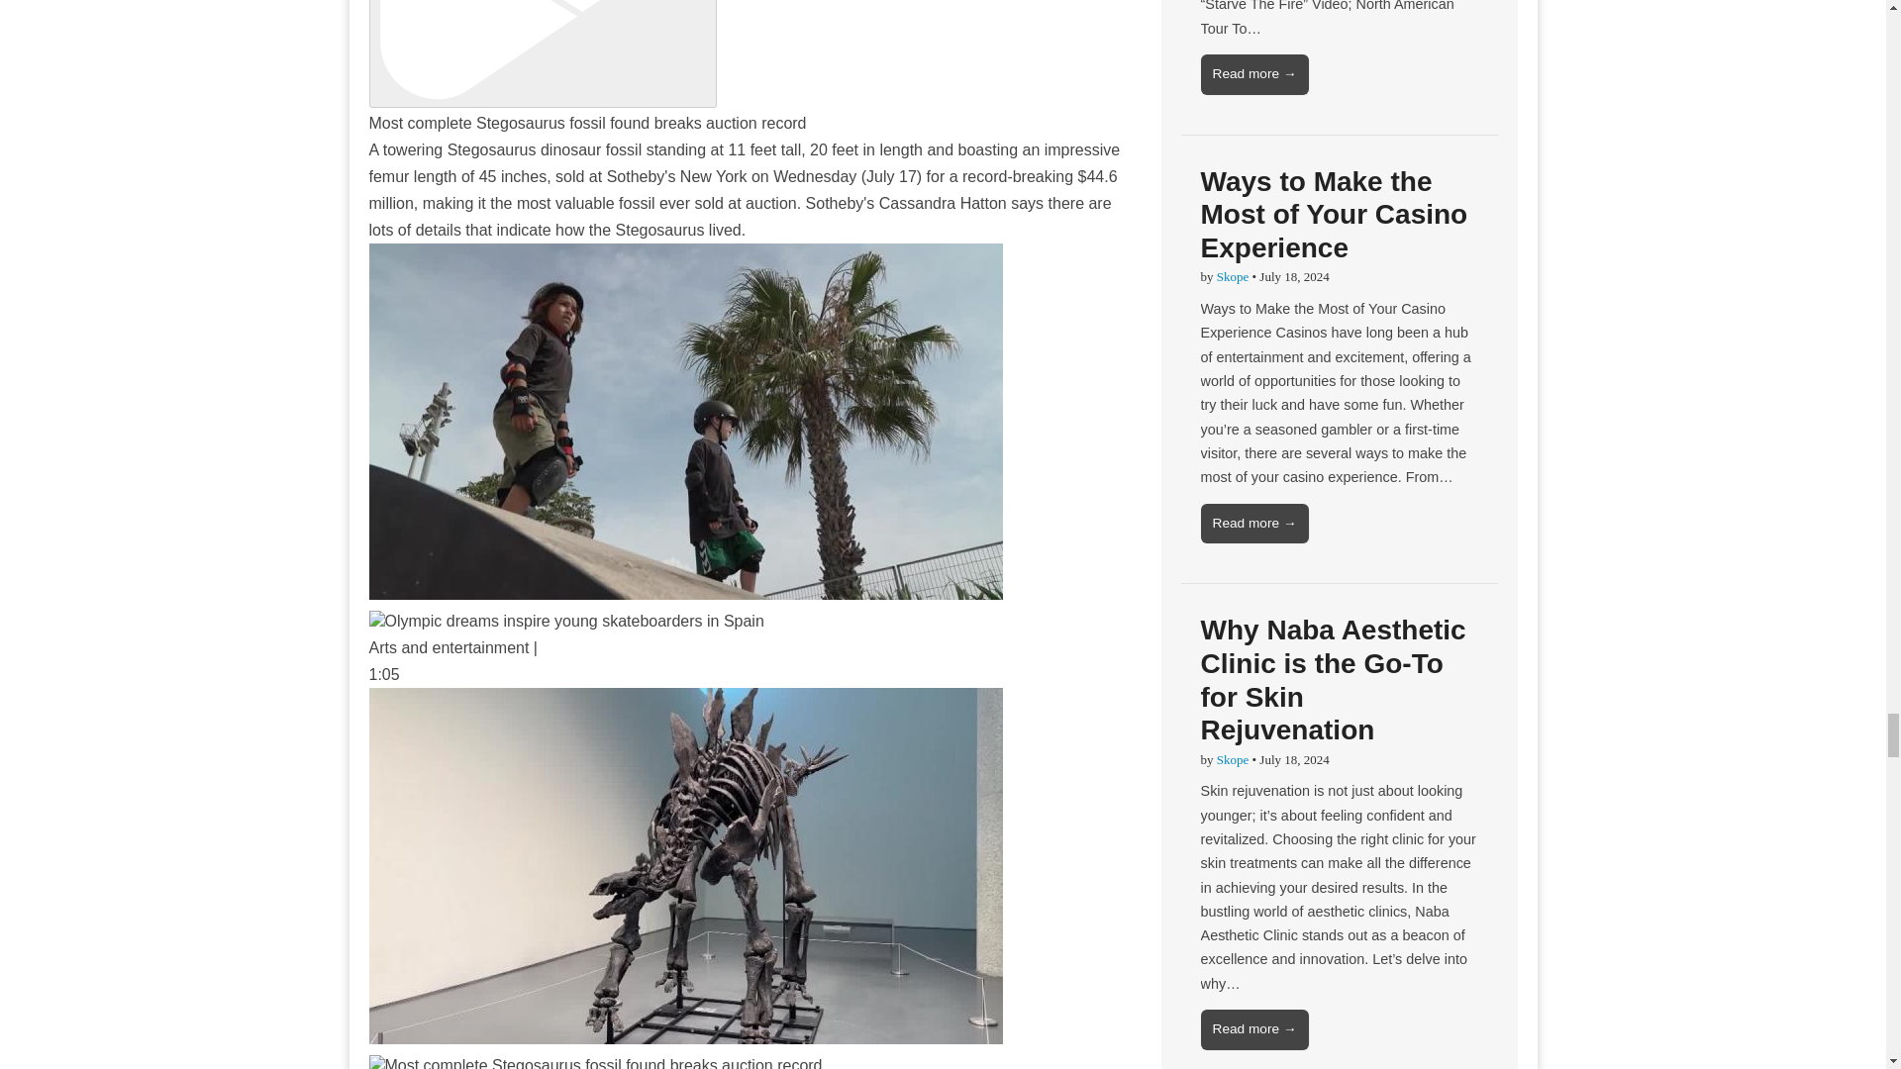 Image resolution: width=1901 pixels, height=1069 pixels. What do you see at coordinates (1232, 277) in the screenshot?
I see `Posts by Skope` at bounding box center [1232, 277].